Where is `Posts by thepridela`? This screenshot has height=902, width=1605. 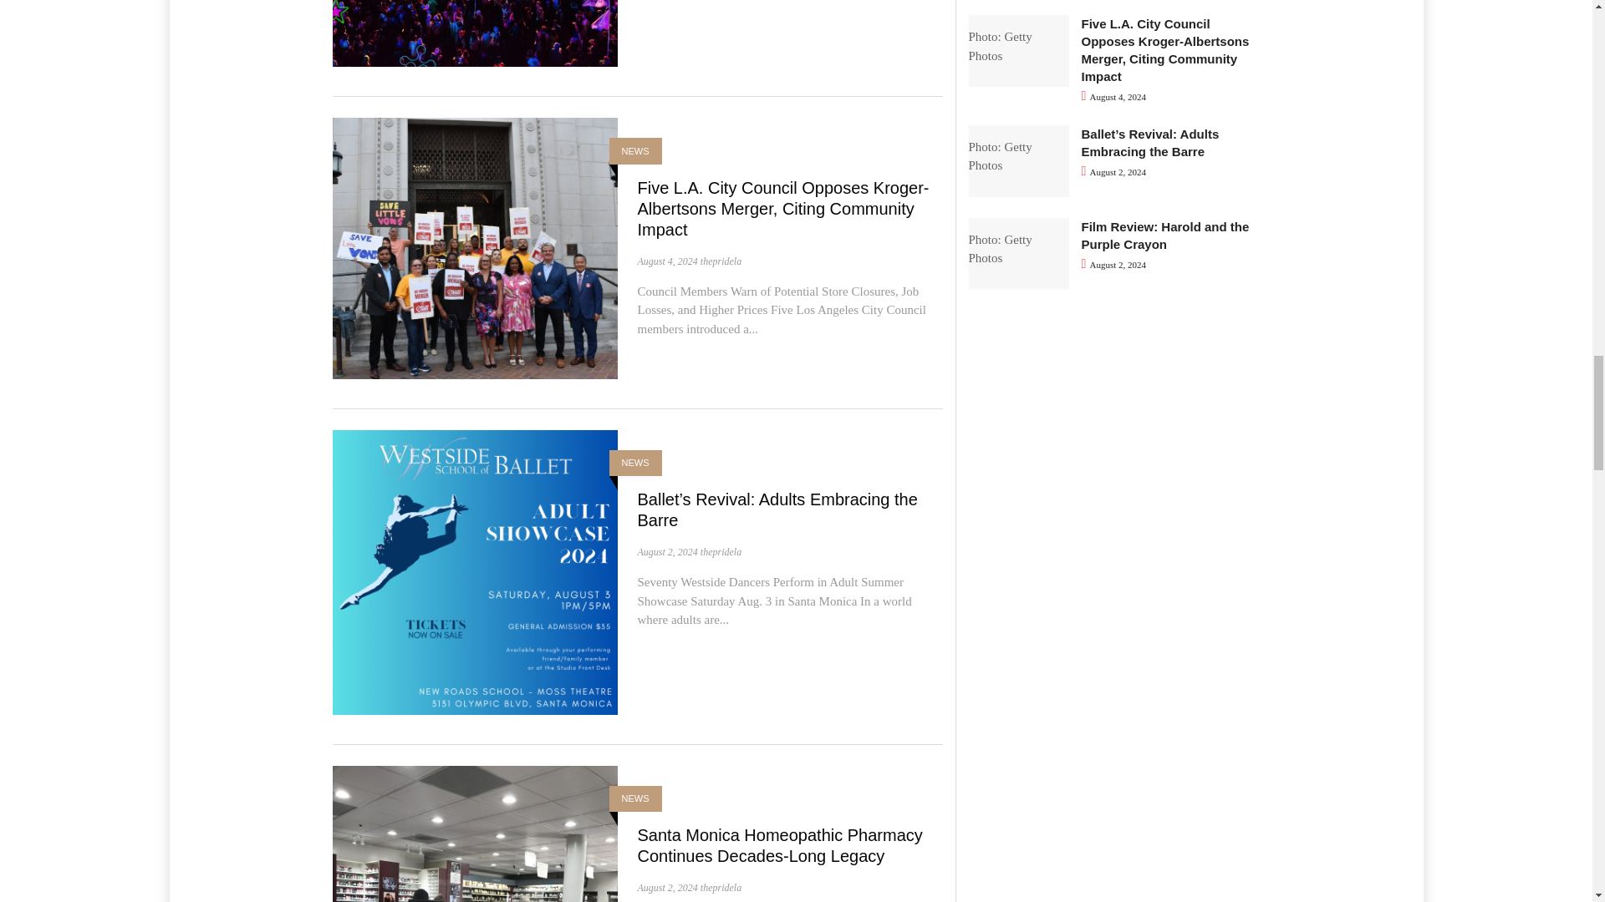
Posts by thepridela is located at coordinates (721, 261).